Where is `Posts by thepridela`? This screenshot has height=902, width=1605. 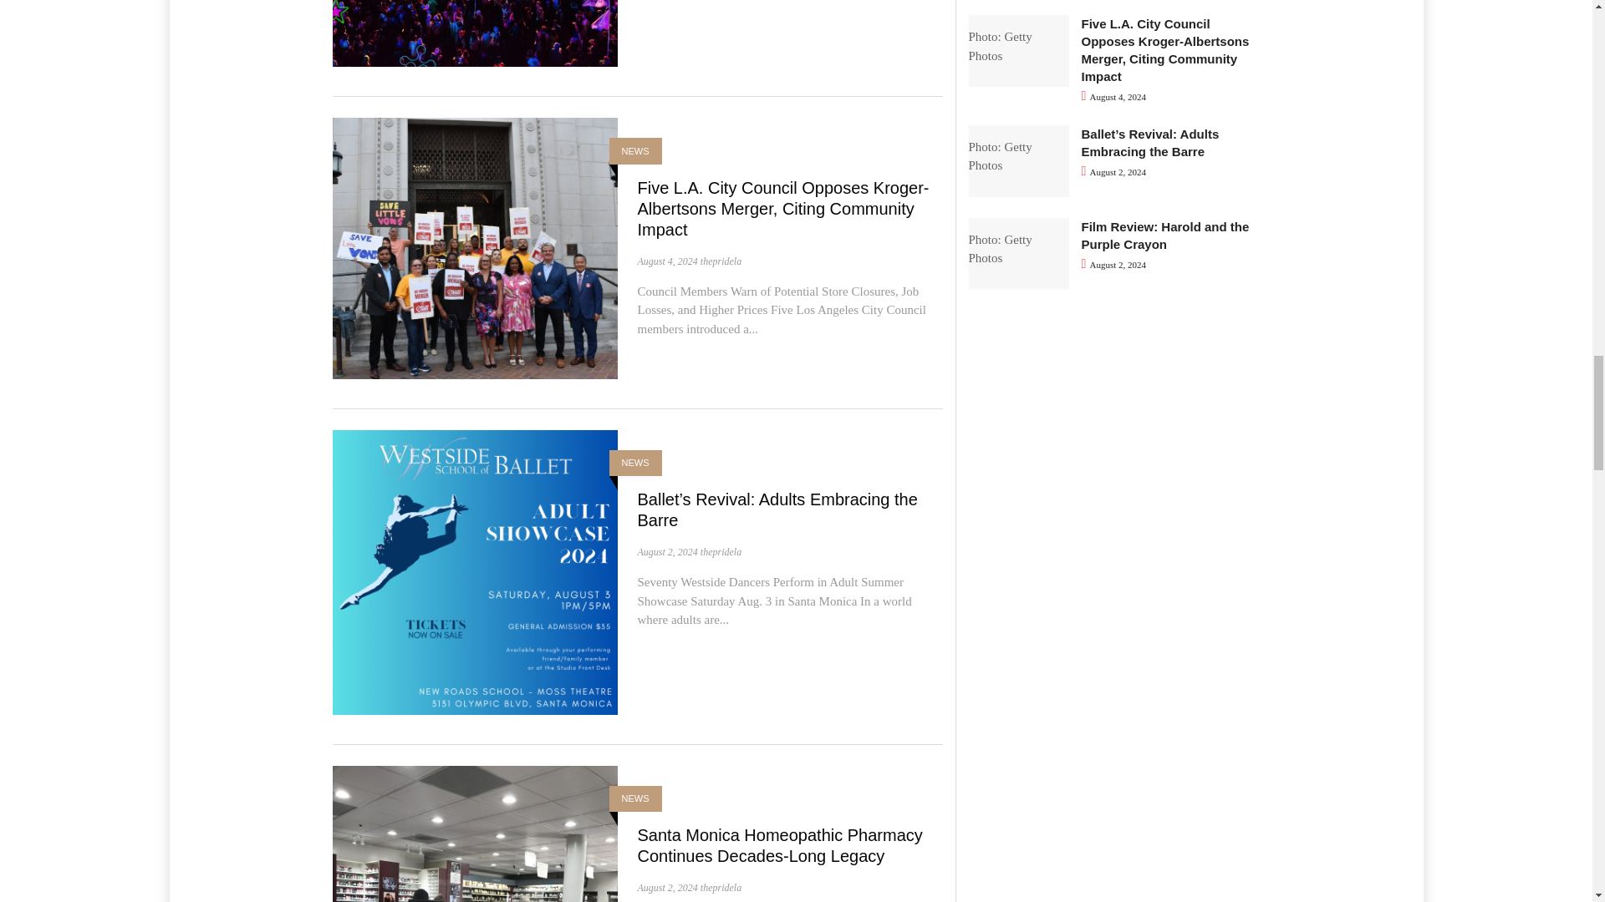
Posts by thepridela is located at coordinates (721, 261).